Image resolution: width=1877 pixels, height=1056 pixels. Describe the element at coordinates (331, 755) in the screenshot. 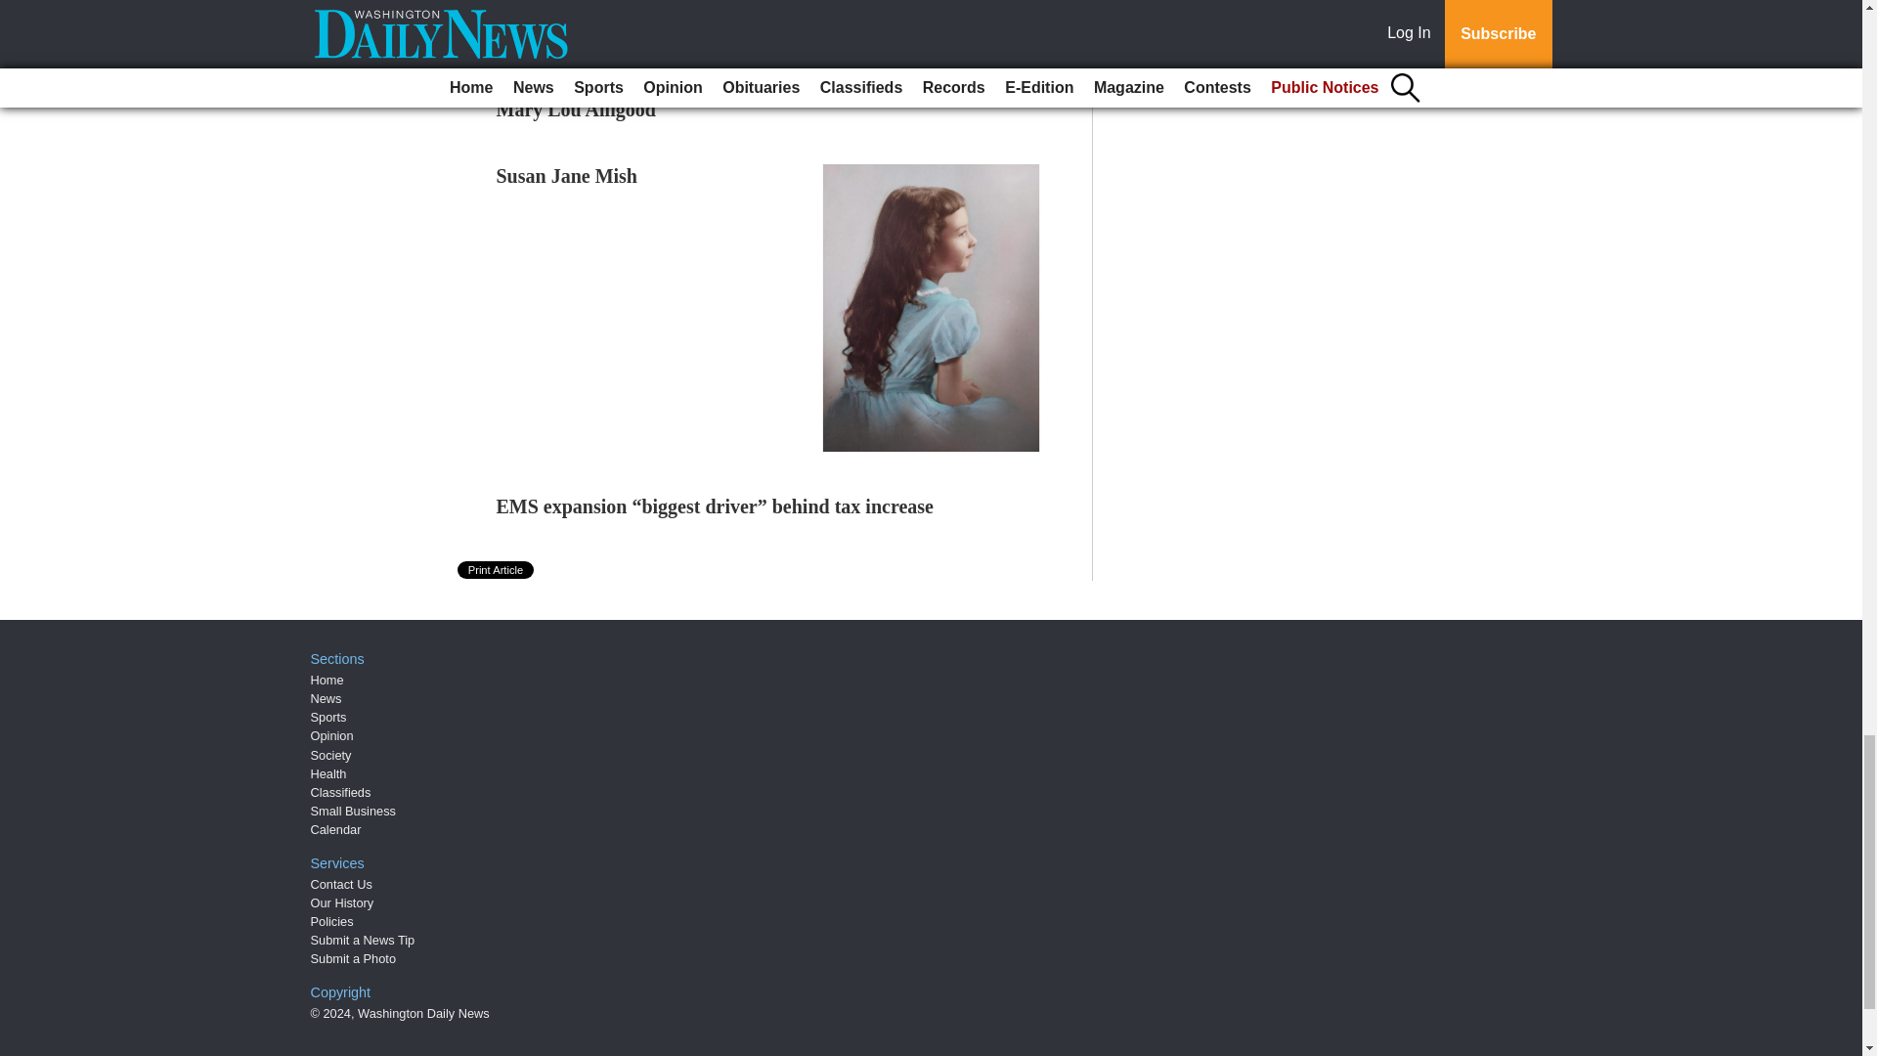

I see `Society` at that location.